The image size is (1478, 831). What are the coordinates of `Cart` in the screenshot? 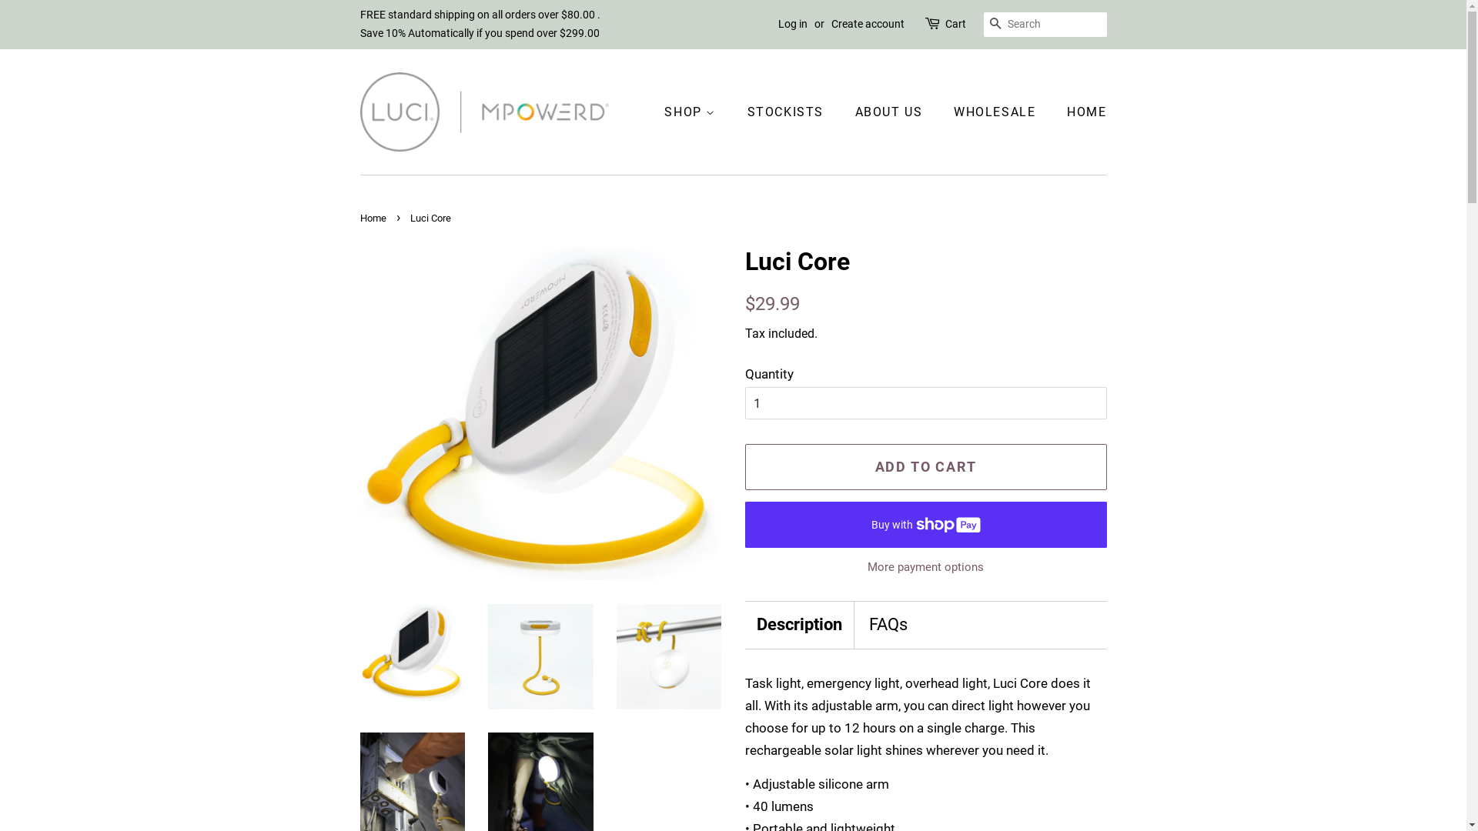 It's located at (956, 25).